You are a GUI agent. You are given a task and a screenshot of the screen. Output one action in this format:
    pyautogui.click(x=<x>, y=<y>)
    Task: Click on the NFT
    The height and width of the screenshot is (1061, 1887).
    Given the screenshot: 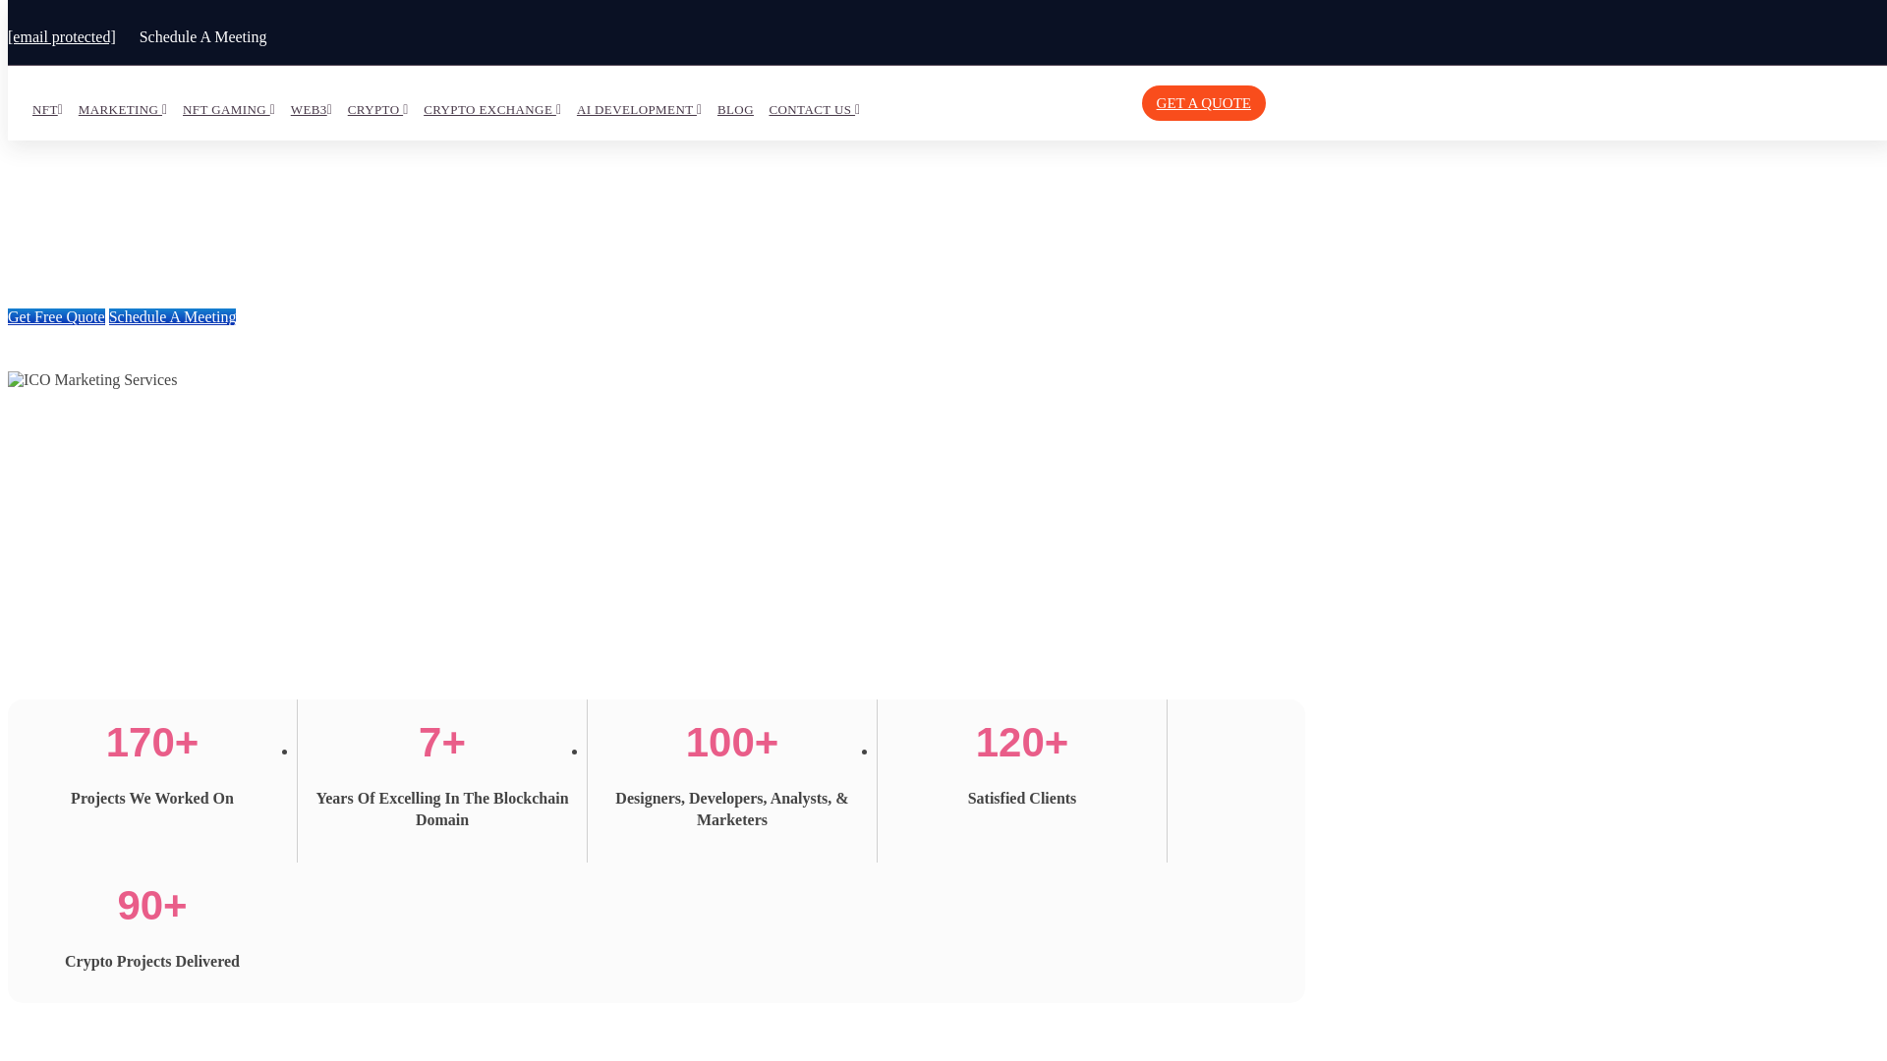 What is the action you would take?
    pyautogui.click(x=47, y=110)
    